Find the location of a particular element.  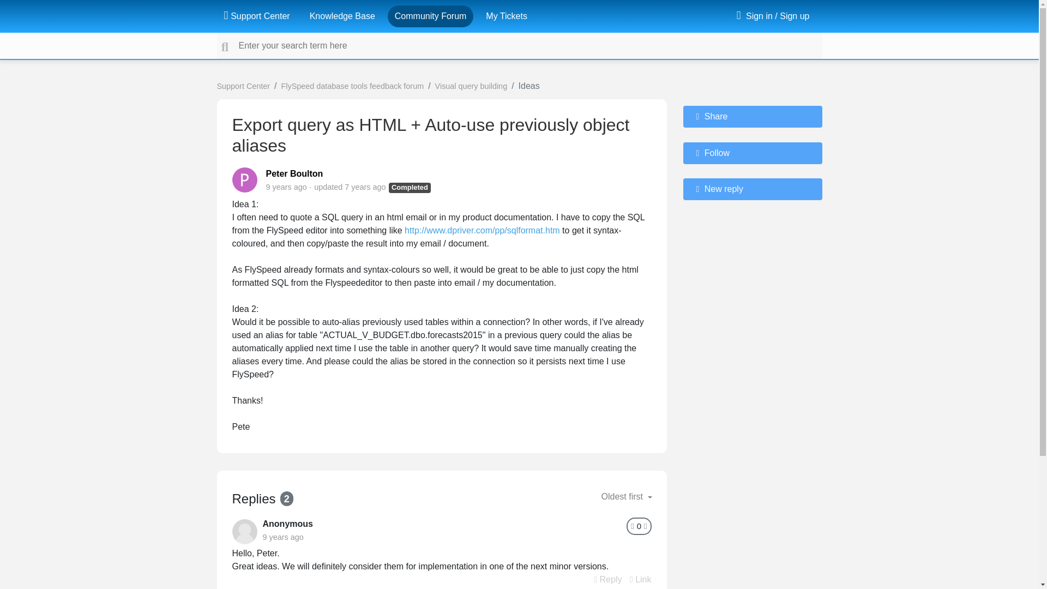

Peter Boulton is located at coordinates (294, 173).